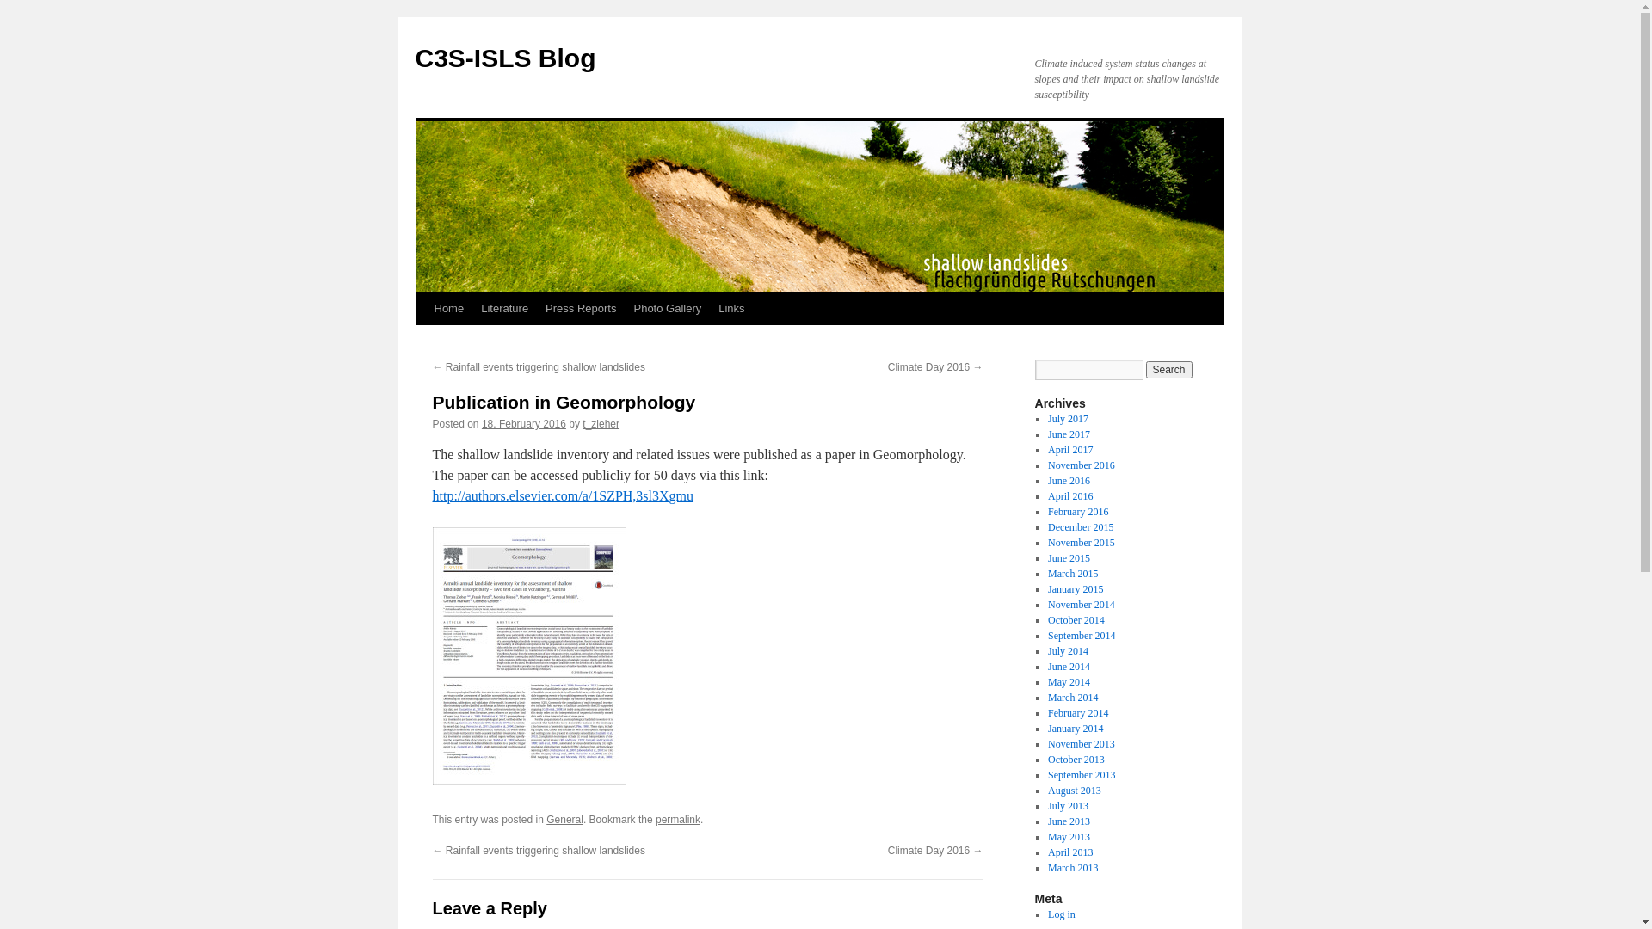  Describe the element at coordinates (1069, 667) in the screenshot. I see `June 2014` at that location.